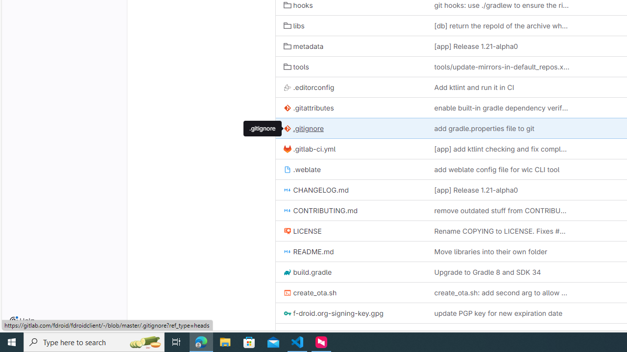 Image resolution: width=627 pixels, height=352 pixels. Describe the element at coordinates (487, 272) in the screenshot. I see `Upgrade to Gradle 8 and SDK 34` at that location.